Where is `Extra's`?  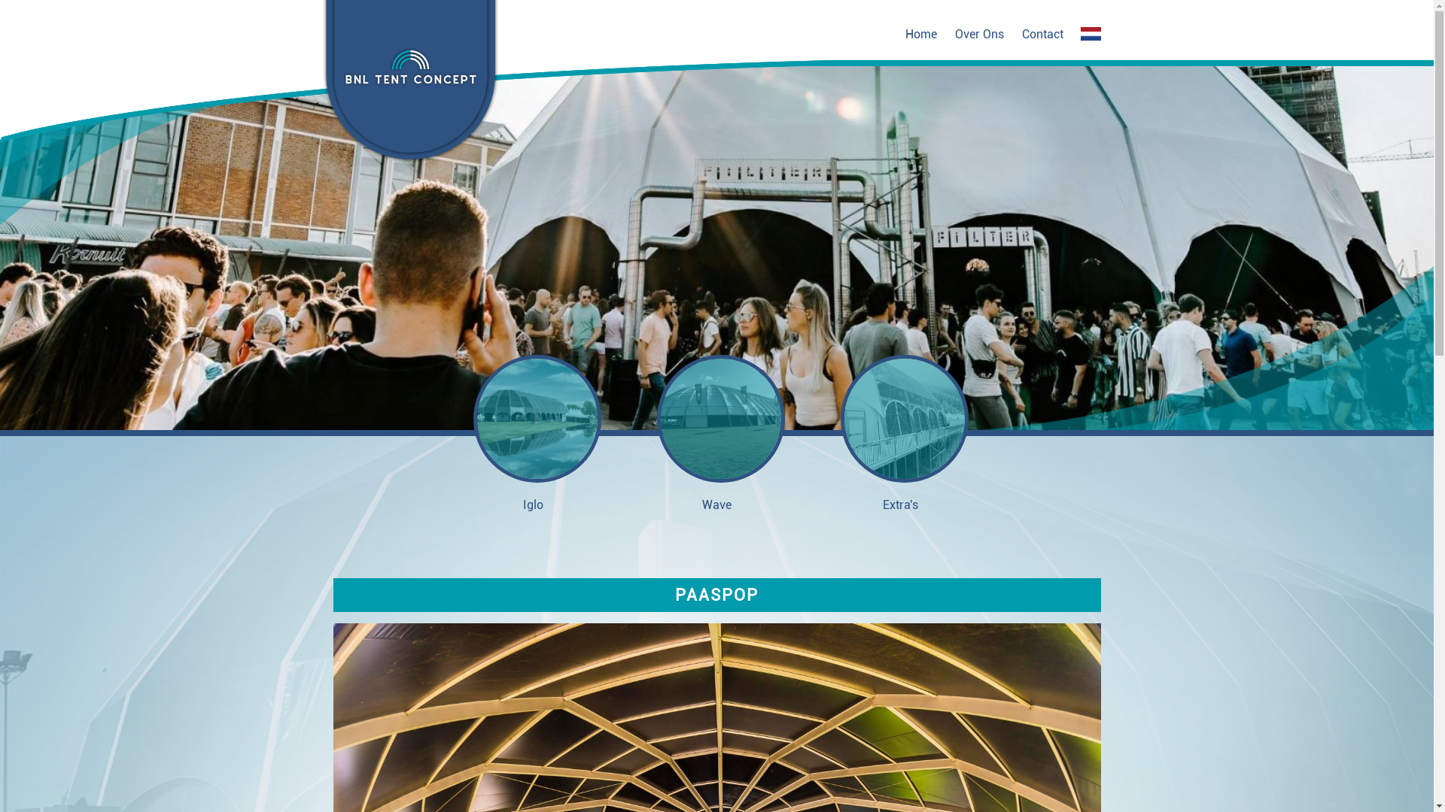 Extra's is located at coordinates (900, 433).